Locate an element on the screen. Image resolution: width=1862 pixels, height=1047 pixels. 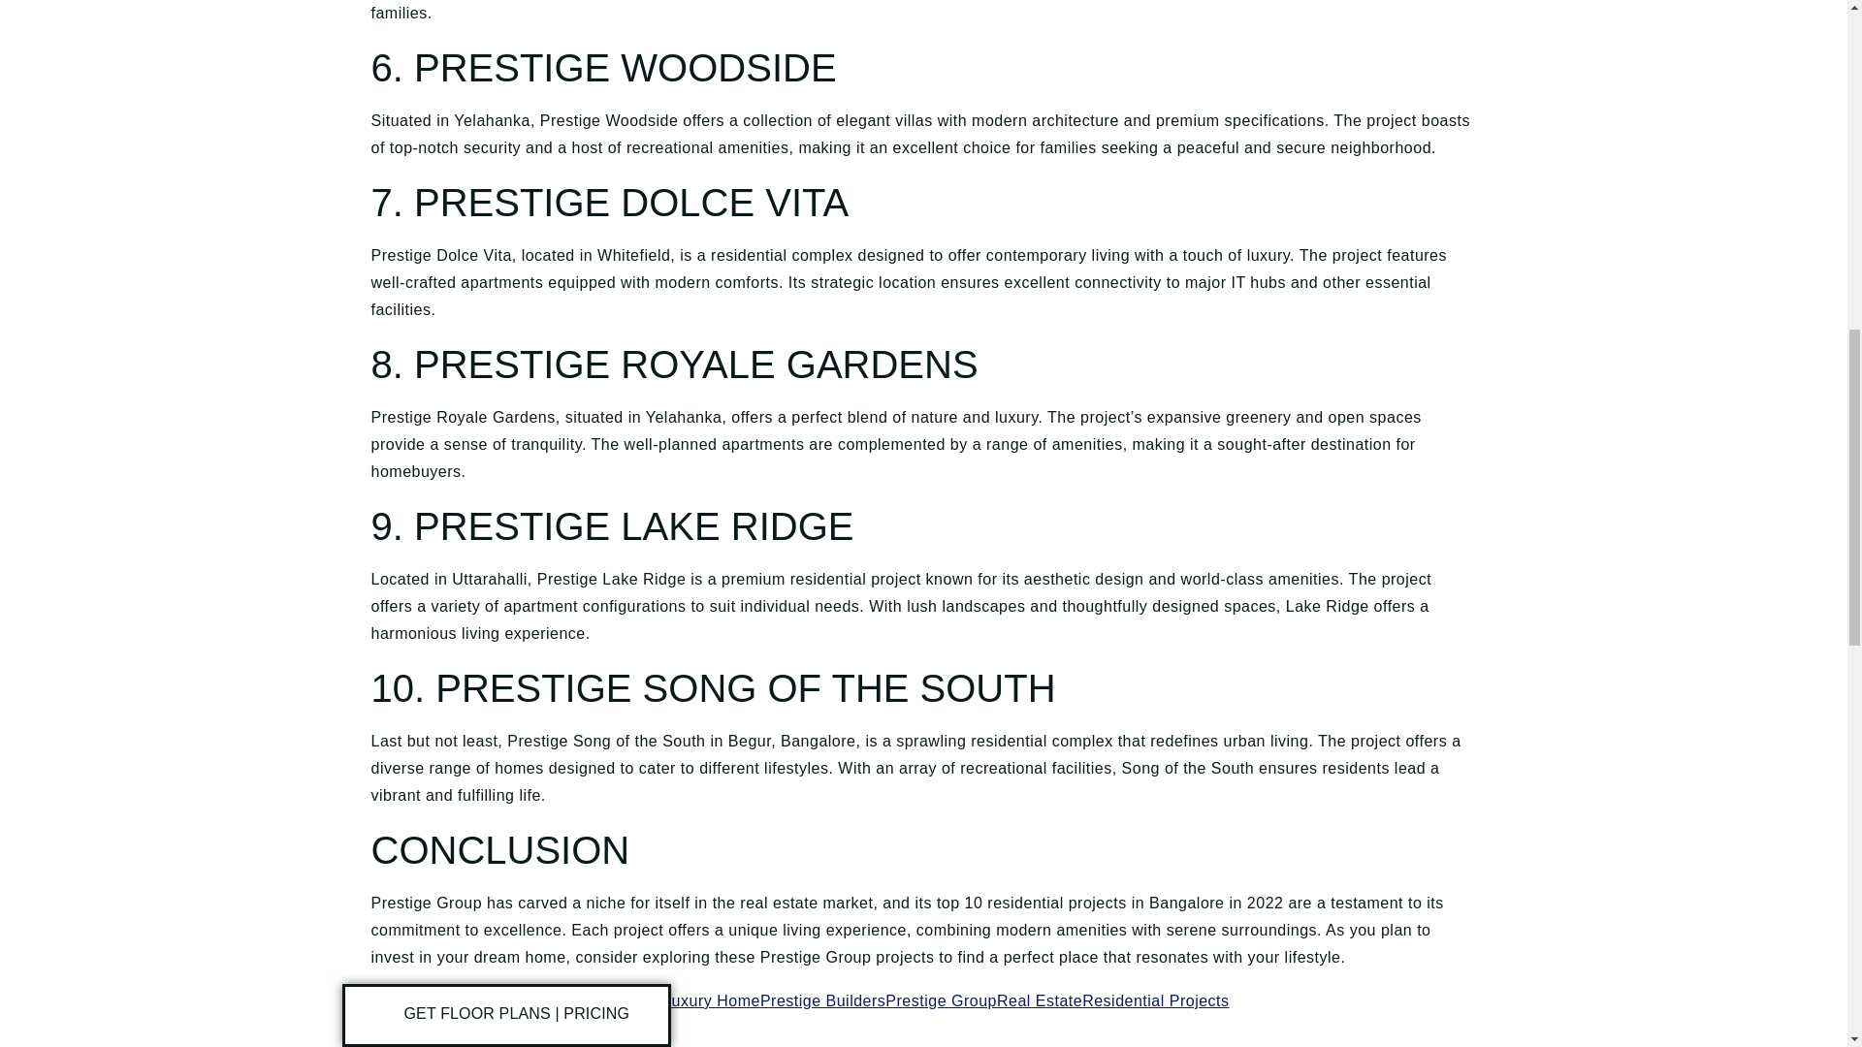
Dream home is located at coordinates (476, 1000).